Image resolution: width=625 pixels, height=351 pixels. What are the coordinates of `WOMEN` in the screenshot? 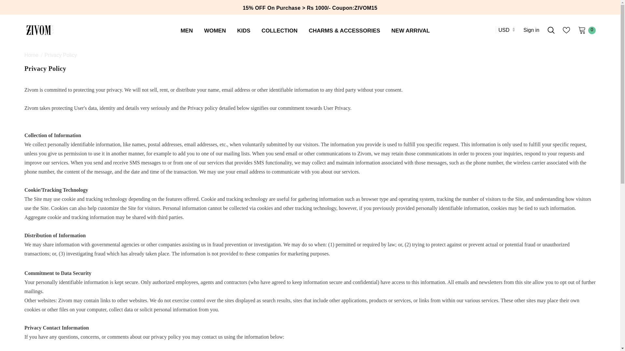 It's located at (215, 31).